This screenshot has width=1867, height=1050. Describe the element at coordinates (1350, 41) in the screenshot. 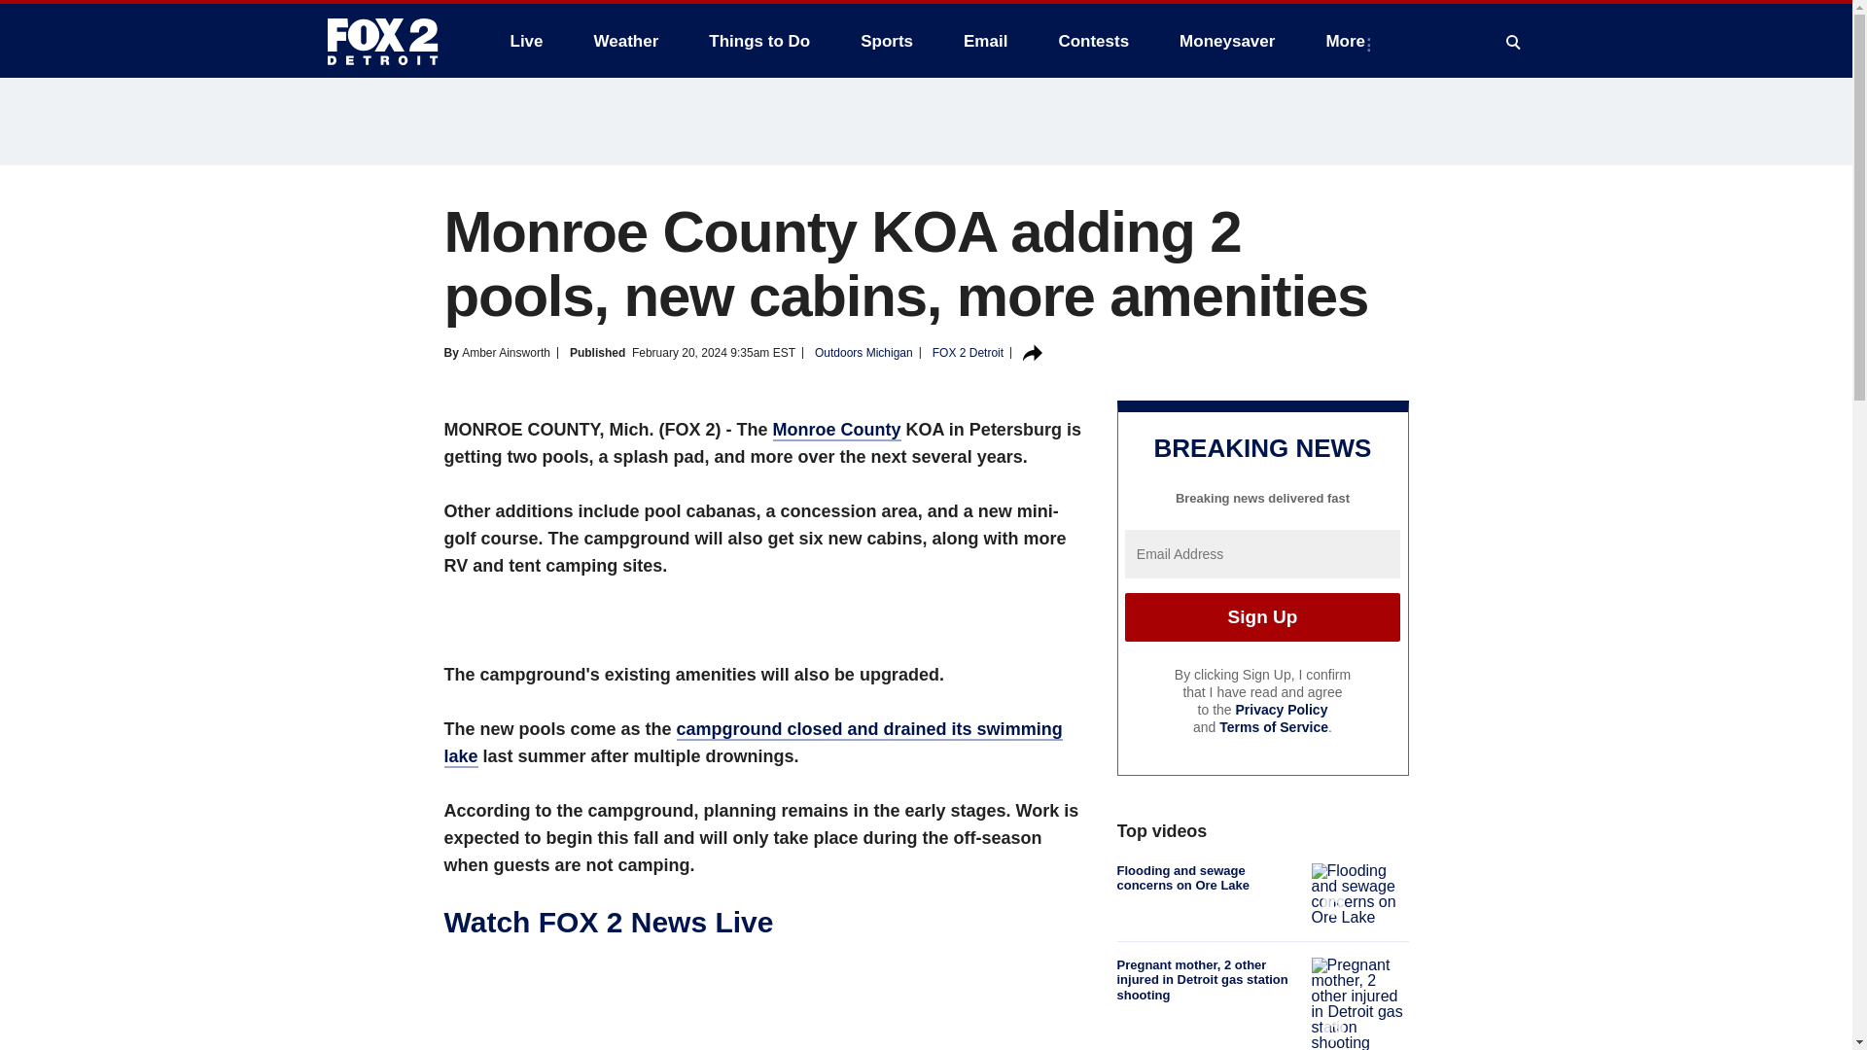

I see `More` at that location.